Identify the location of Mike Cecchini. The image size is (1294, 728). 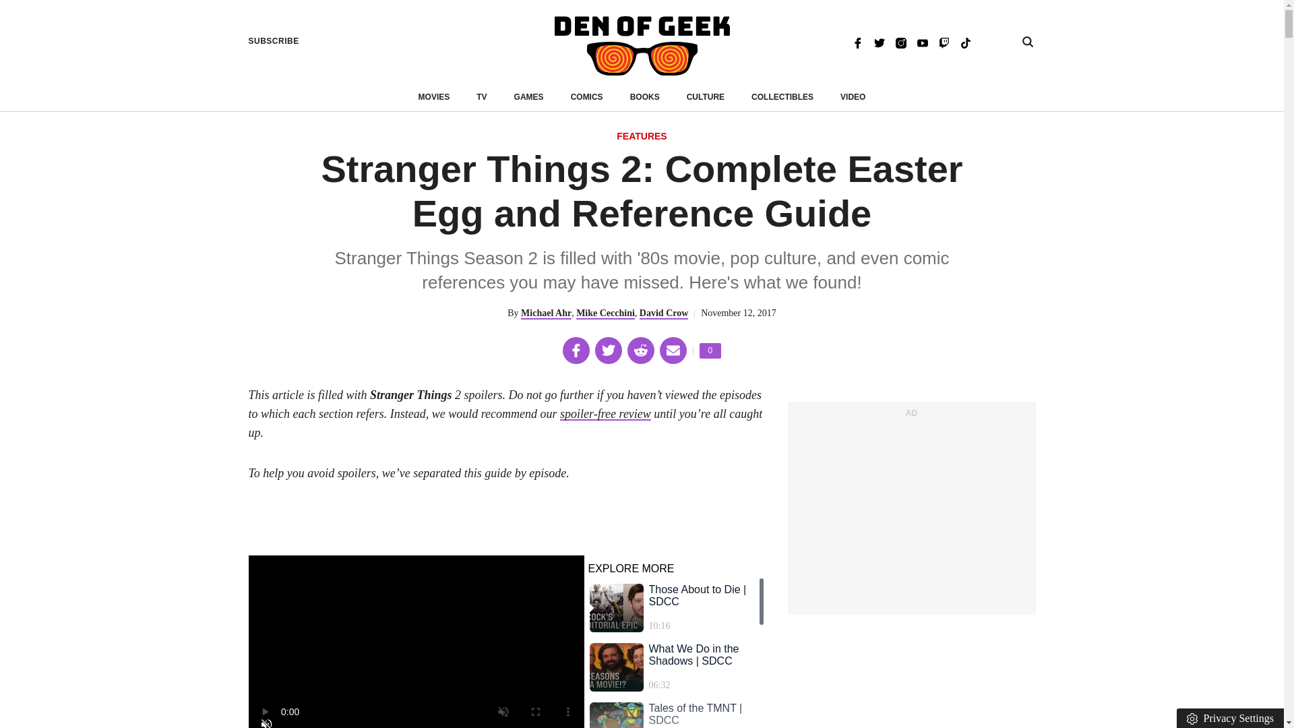
(605, 313).